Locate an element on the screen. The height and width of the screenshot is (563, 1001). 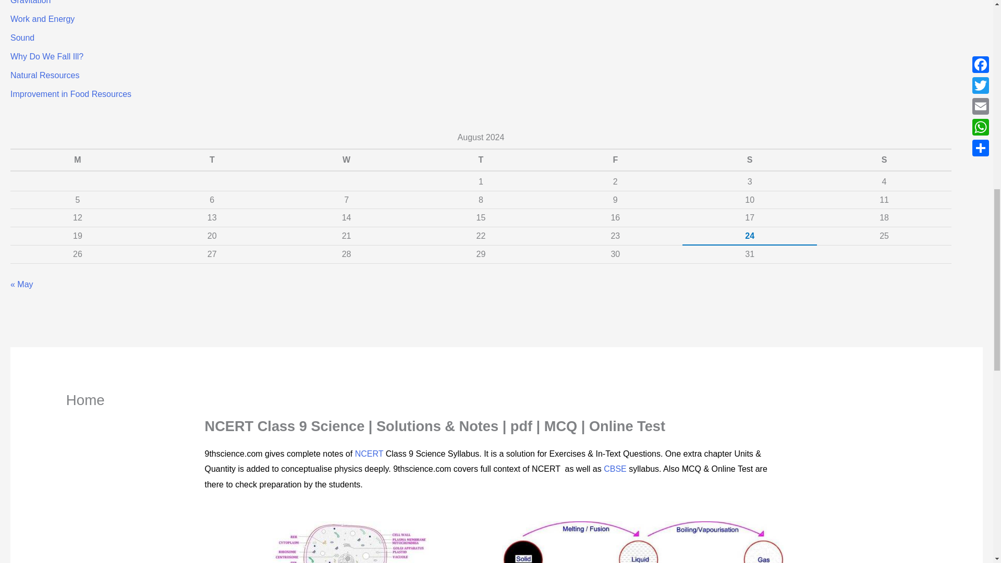
Friday is located at coordinates (615, 160).